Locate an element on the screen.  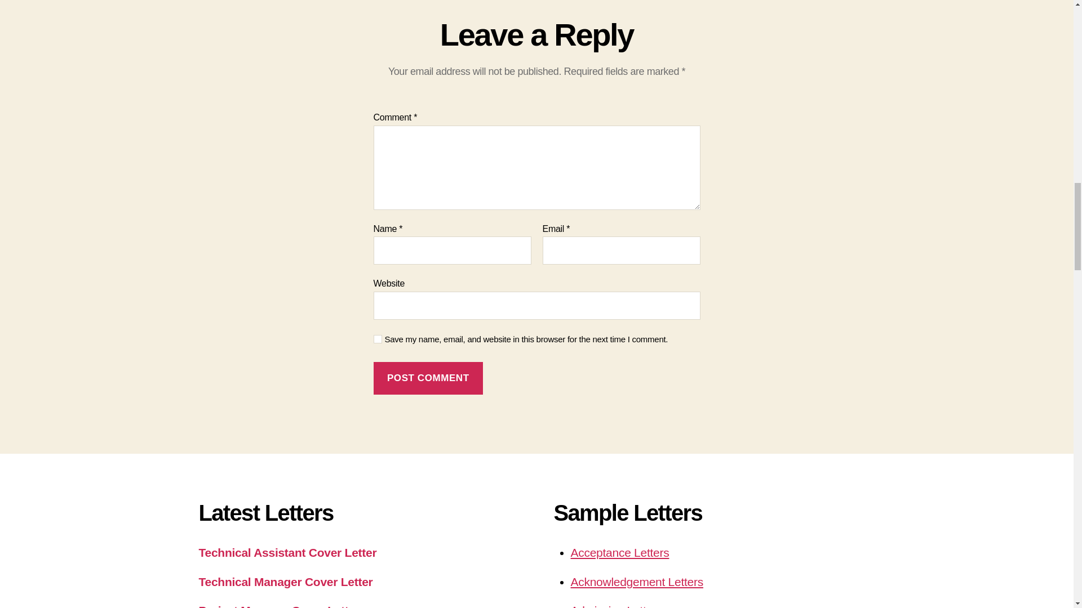
yes is located at coordinates (378, 339).